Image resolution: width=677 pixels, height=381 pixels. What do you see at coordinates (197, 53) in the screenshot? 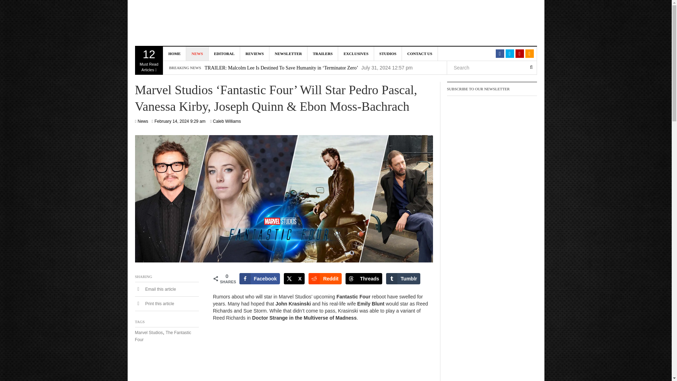
I see `NEWS` at bounding box center [197, 53].